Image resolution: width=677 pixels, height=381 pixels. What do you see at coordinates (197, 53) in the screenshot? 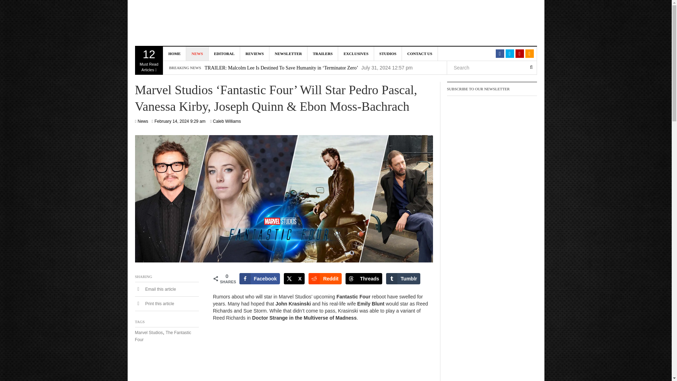
I see `NEWS` at bounding box center [197, 53].